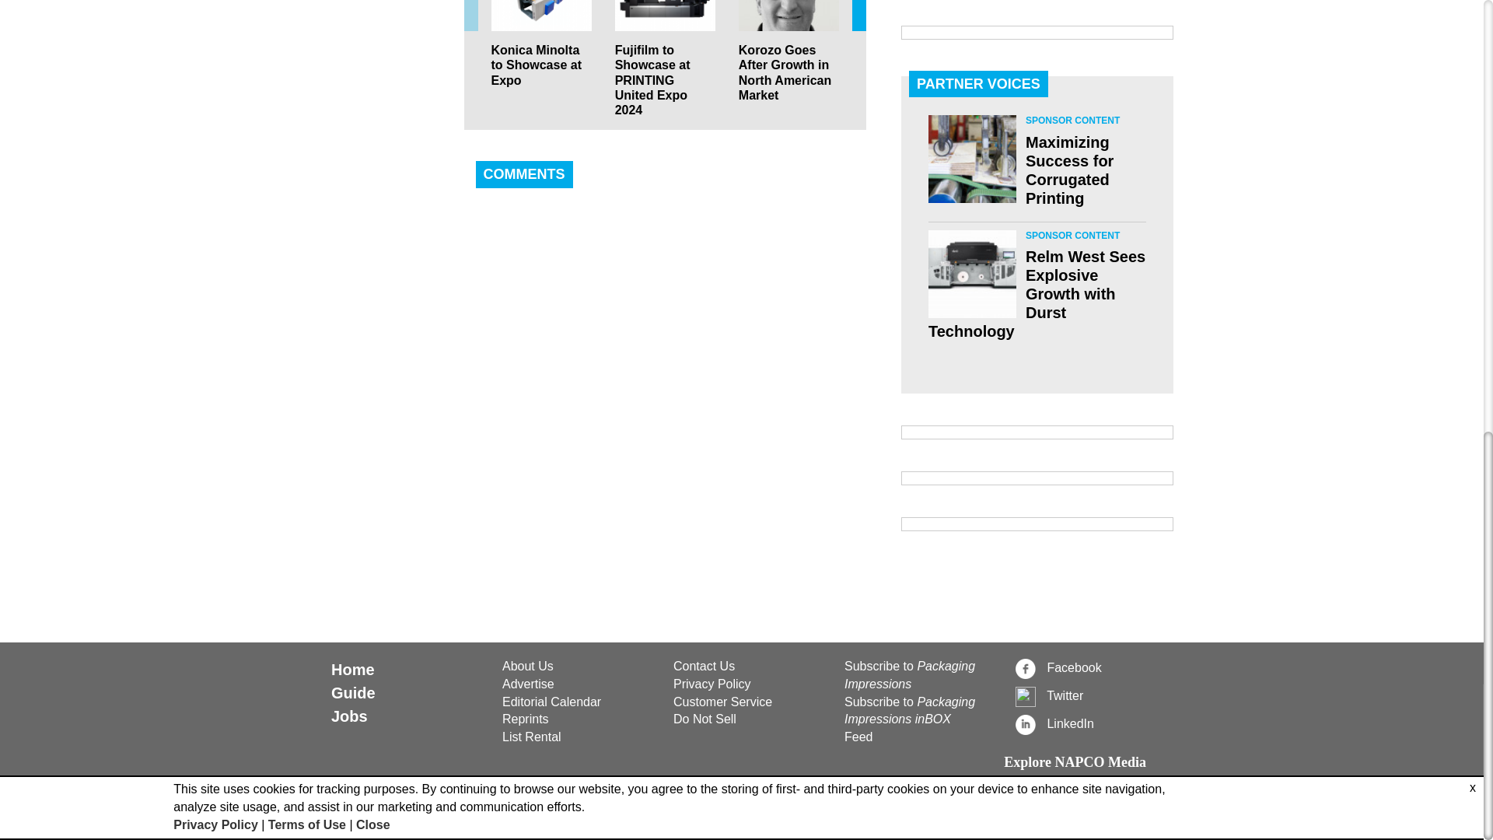 Image resolution: width=1493 pixels, height=840 pixels. Describe the element at coordinates (750, 684) in the screenshot. I see `Opens in a new window` at that location.